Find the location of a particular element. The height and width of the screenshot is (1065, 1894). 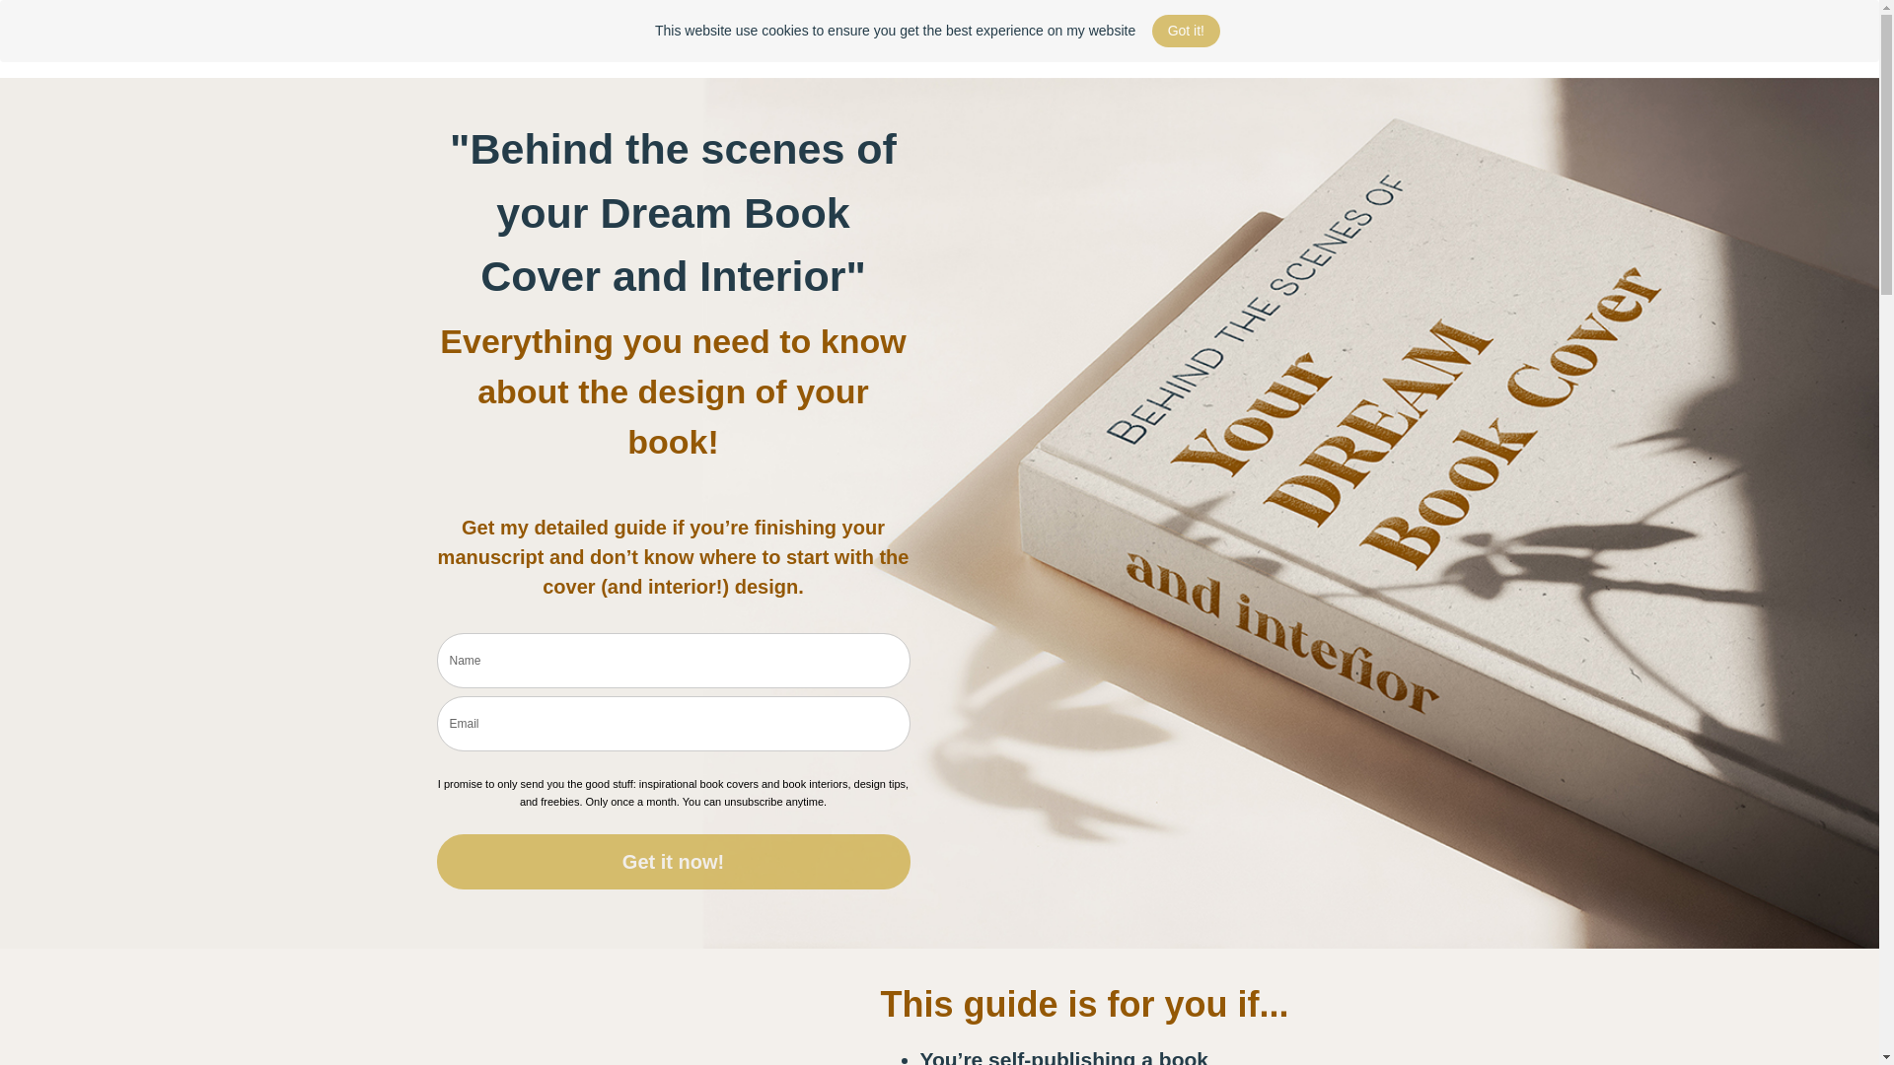

Get it now! is located at coordinates (672, 861).